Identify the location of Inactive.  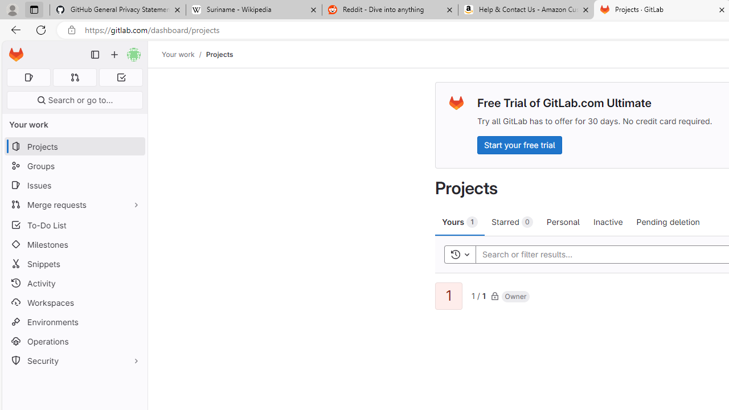
(608, 222).